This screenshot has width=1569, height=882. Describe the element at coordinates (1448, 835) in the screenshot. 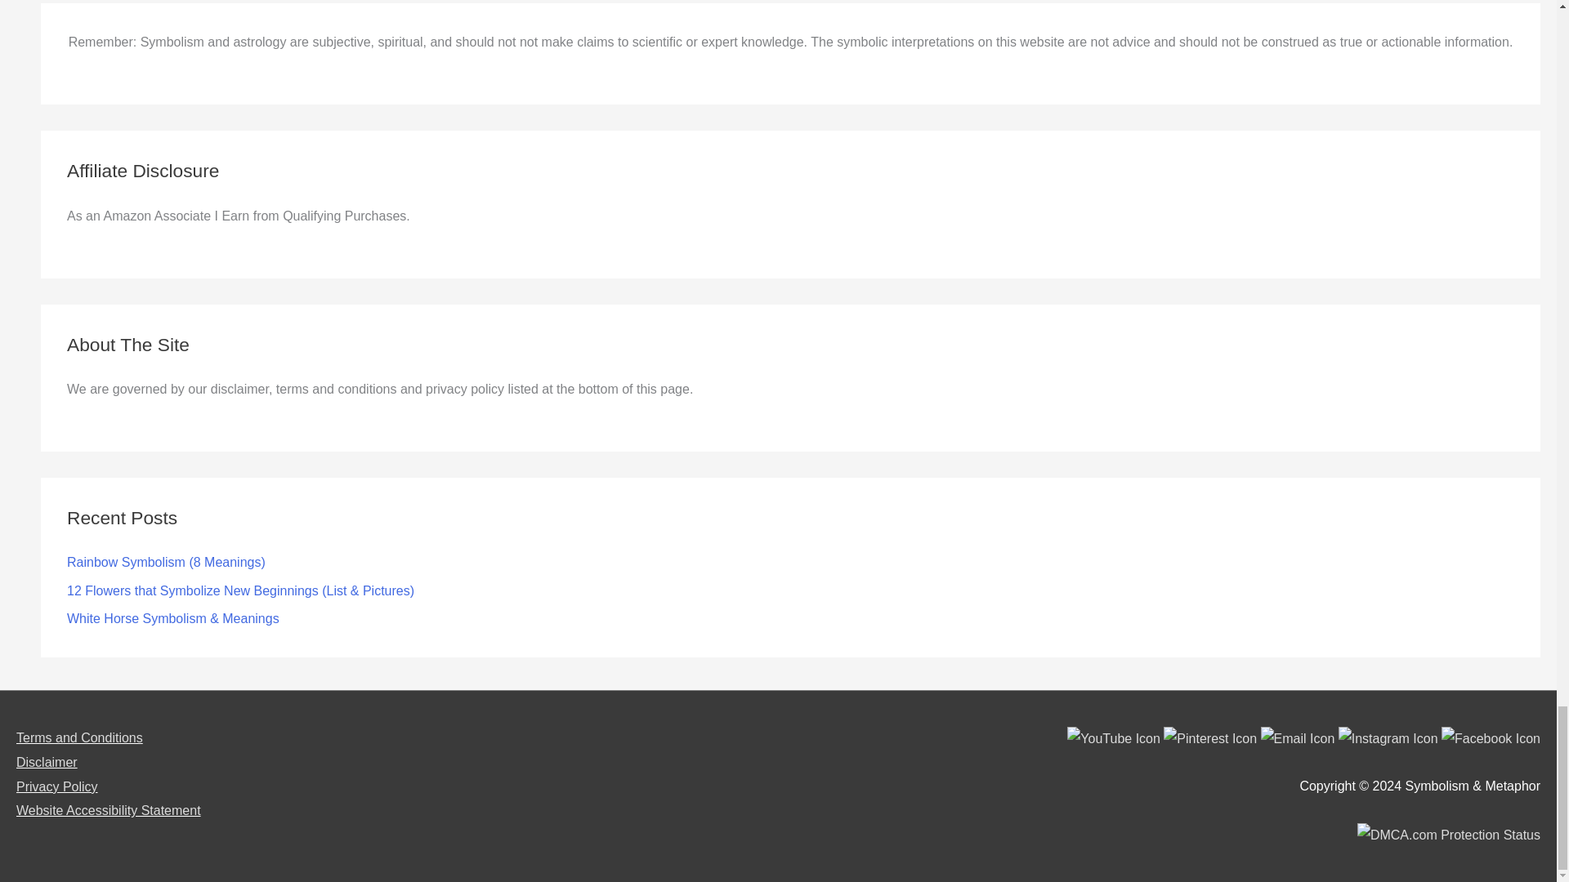

I see `DMCA.com Protection Status` at that location.